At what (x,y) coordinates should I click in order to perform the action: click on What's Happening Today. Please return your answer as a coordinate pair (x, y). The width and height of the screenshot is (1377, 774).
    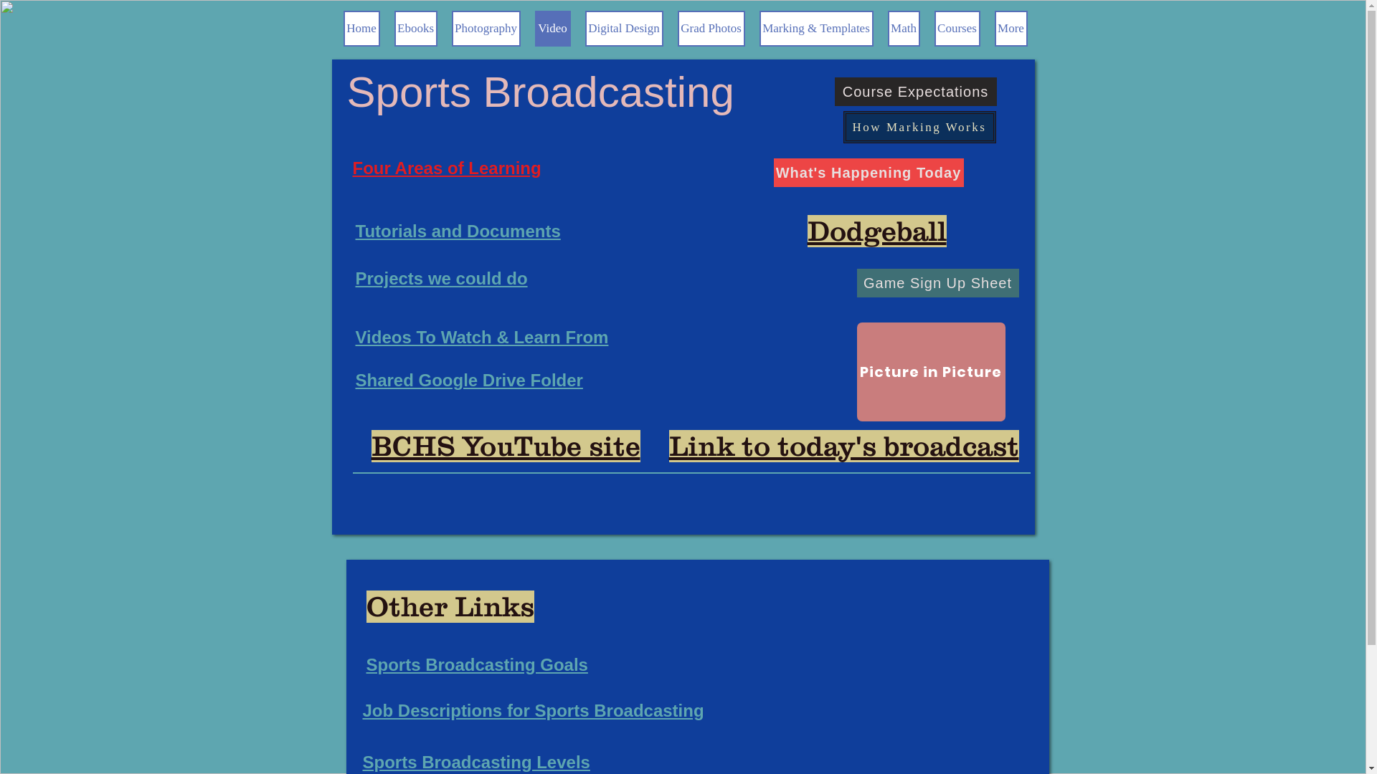
    Looking at the image, I should click on (868, 173).